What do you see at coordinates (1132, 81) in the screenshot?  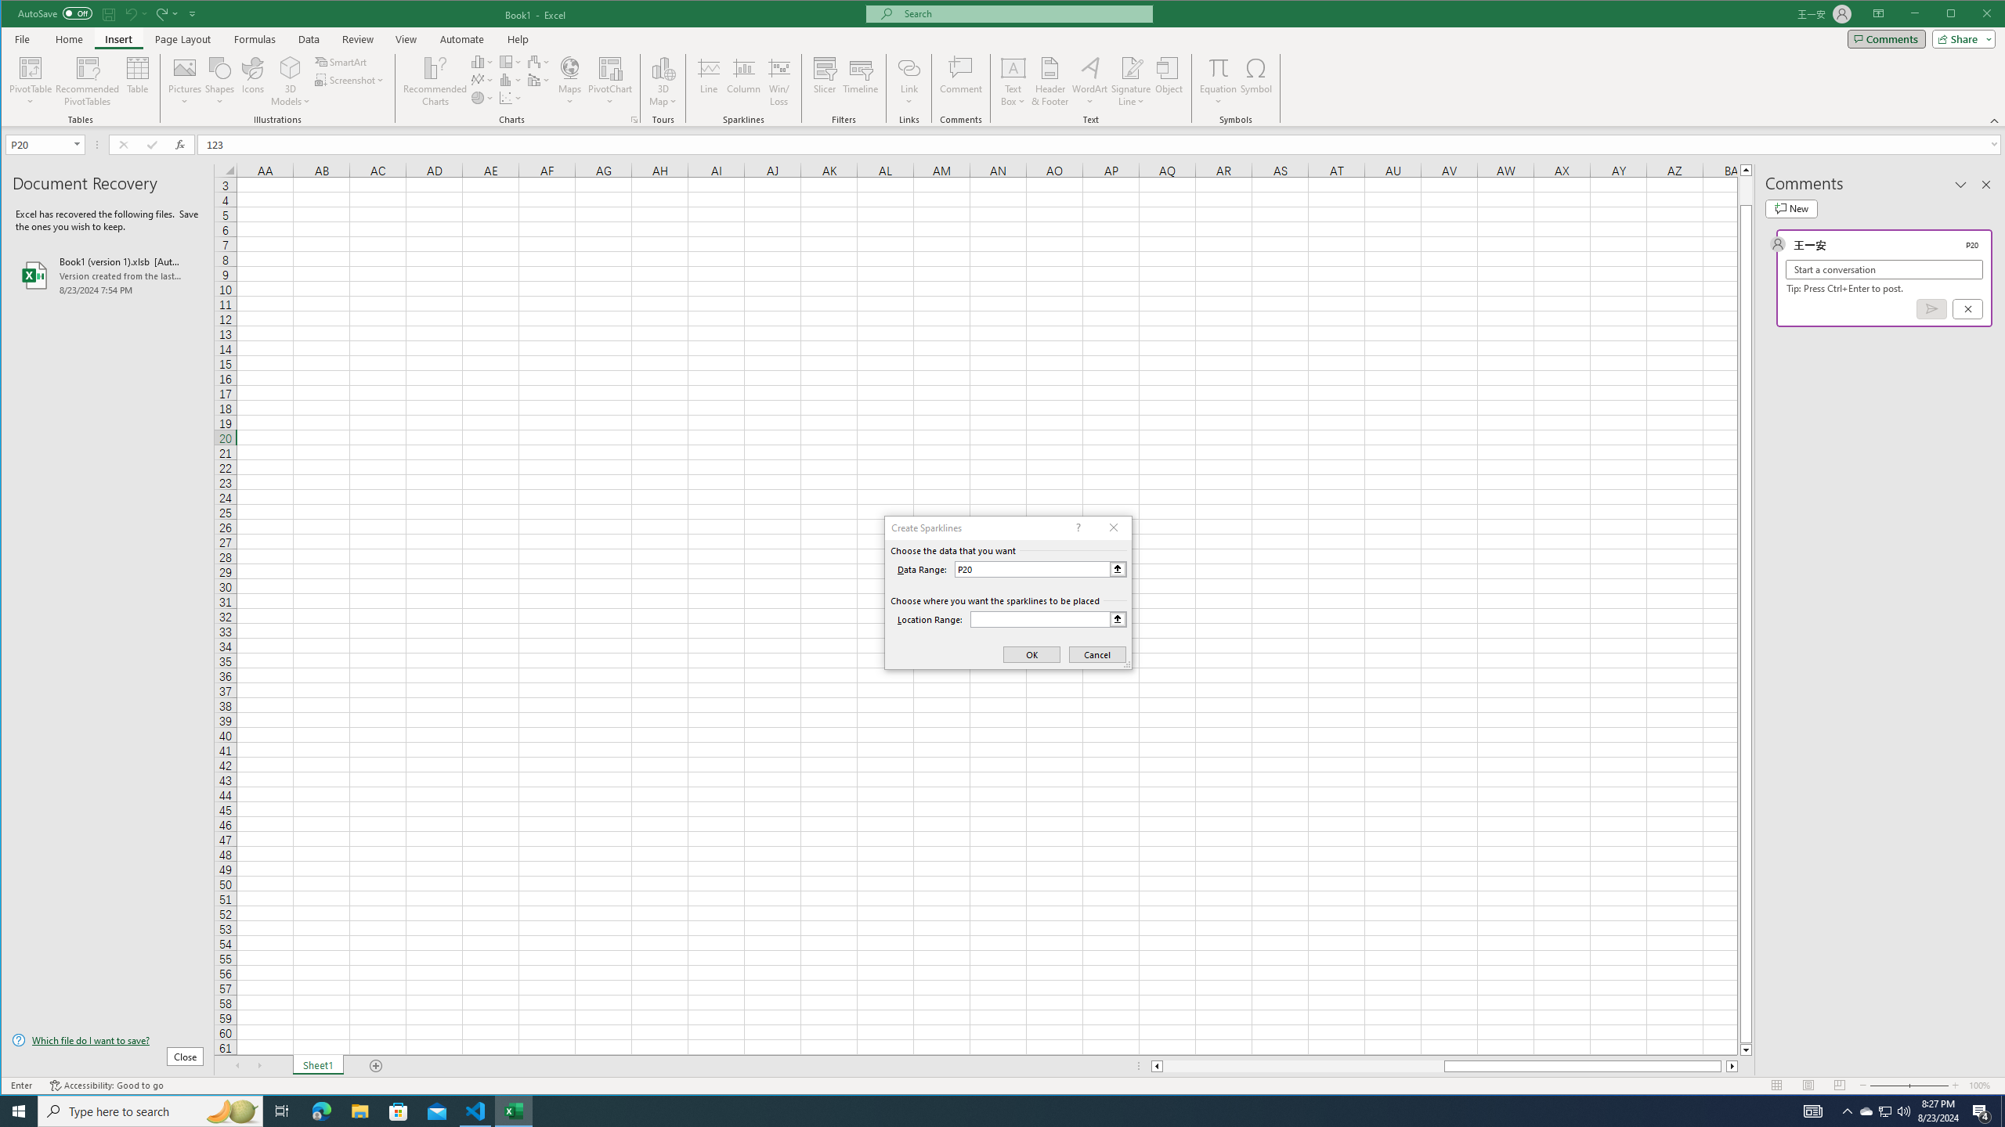 I see `Signature Line` at bounding box center [1132, 81].